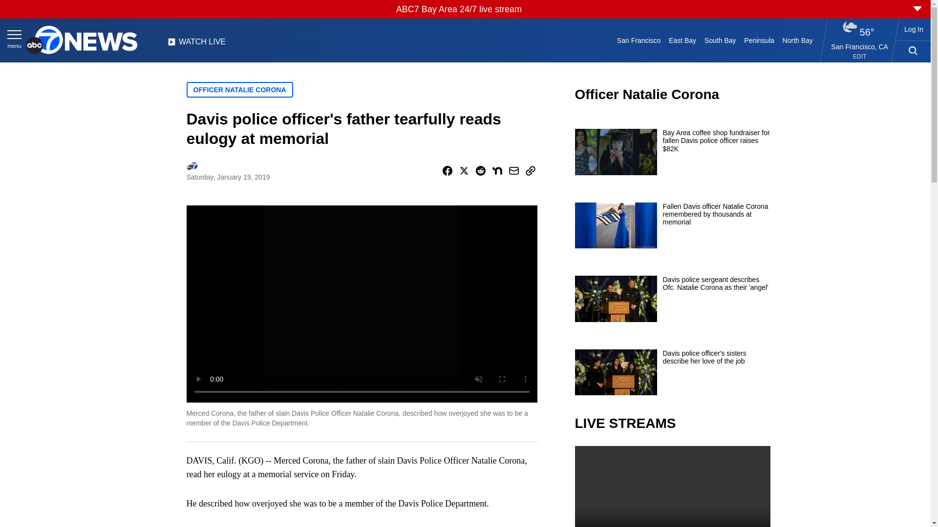  I want to click on Peninsula, so click(759, 40).